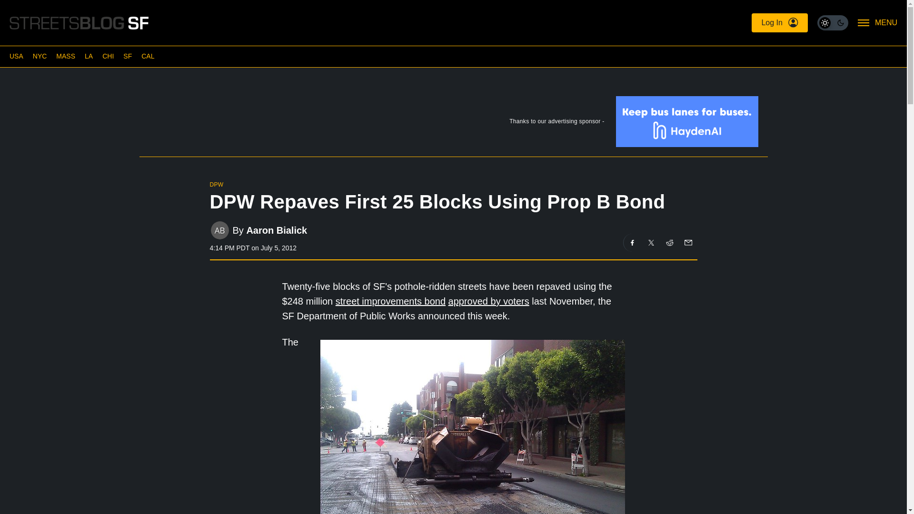 The image size is (914, 514). I want to click on street improvements bond, so click(390, 301).